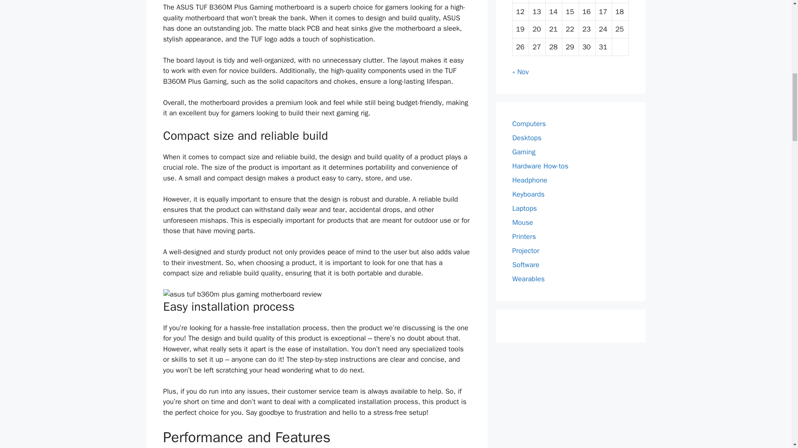  What do you see at coordinates (540, 166) in the screenshot?
I see `Hardware How-tos` at bounding box center [540, 166].